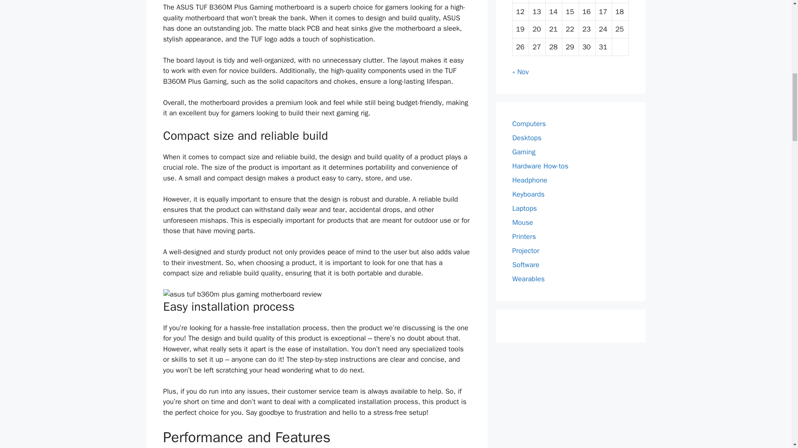  What do you see at coordinates (540, 166) in the screenshot?
I see `Hardware How-tos` at bounding box center [540, 166].